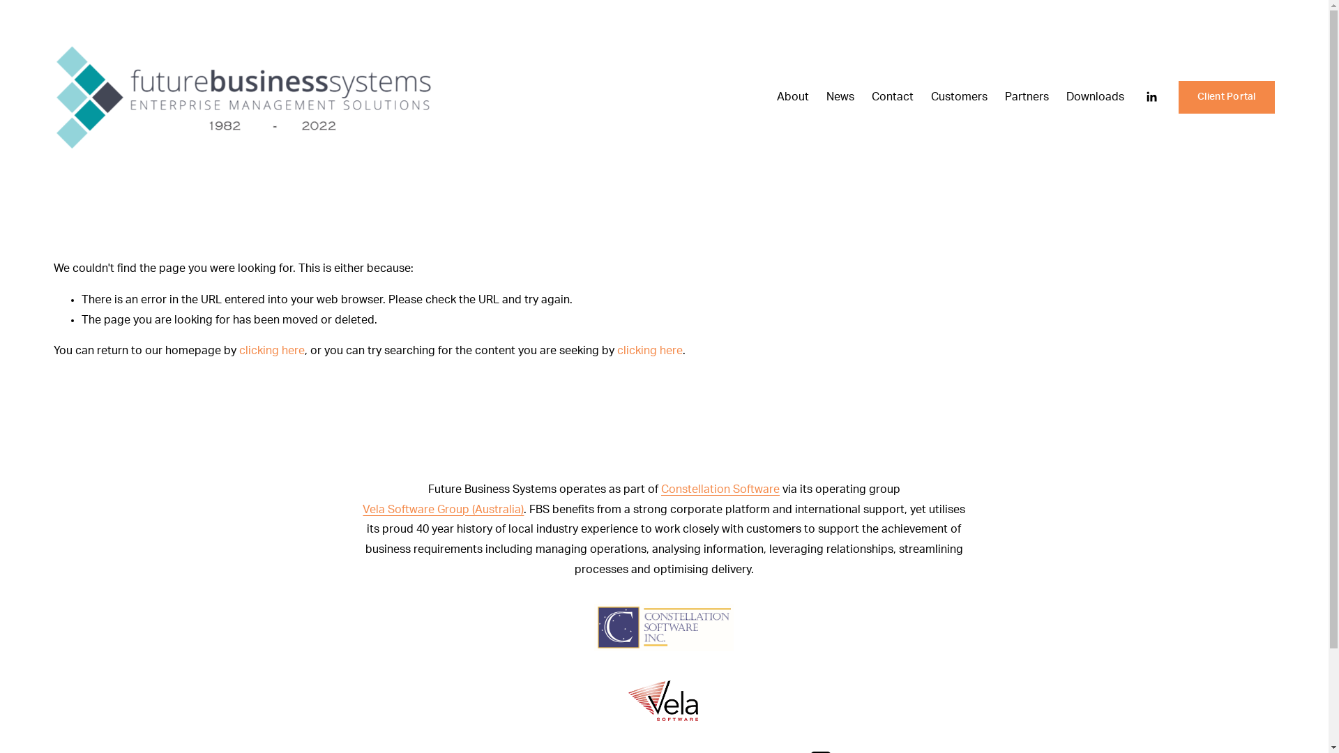 This screenshot has width=1339, height=753. What do you see at coordinates (720, 489) in the screenshot?
I see `Constellation Software` at bounding box center [720, 489].